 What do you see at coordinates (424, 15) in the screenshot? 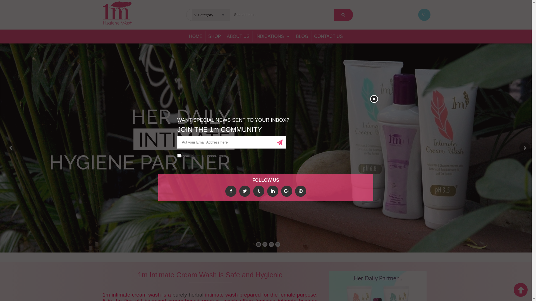
I see `Wishlist` at bounding box center [424, 15].